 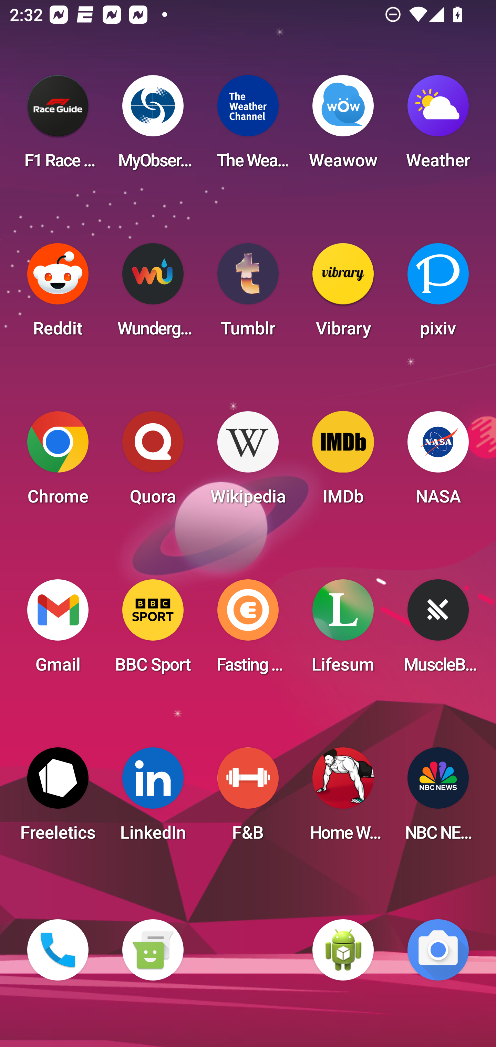 I want to click on WebView Browser Tester, so click(x=343, y=950).